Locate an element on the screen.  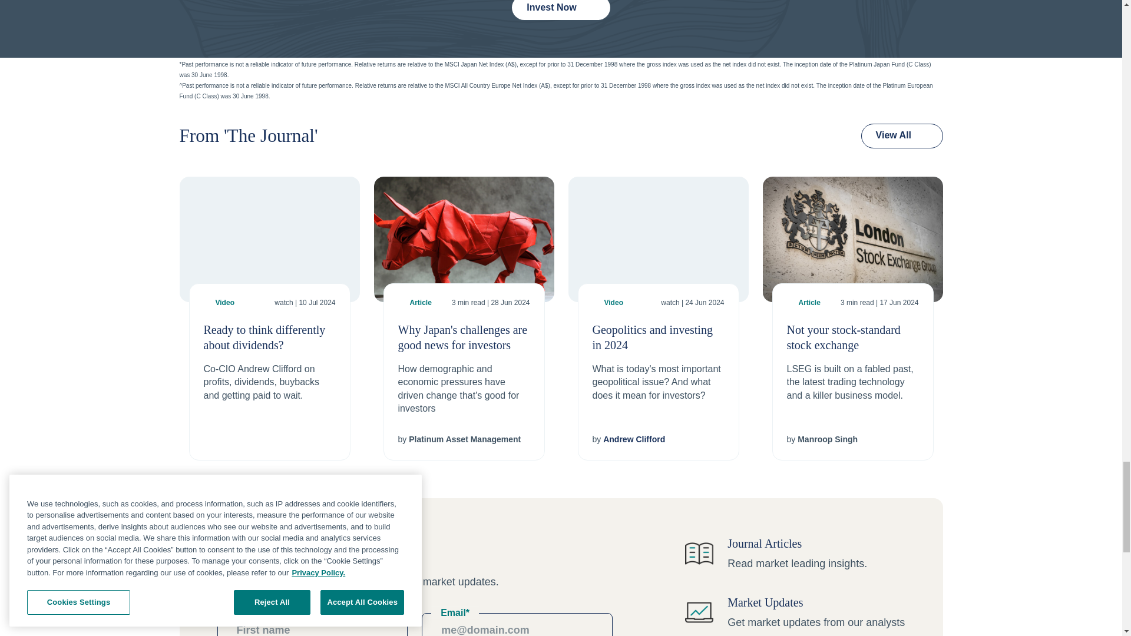
Why Japan's challenges are good news for investors is located at coordinates (463, 239).